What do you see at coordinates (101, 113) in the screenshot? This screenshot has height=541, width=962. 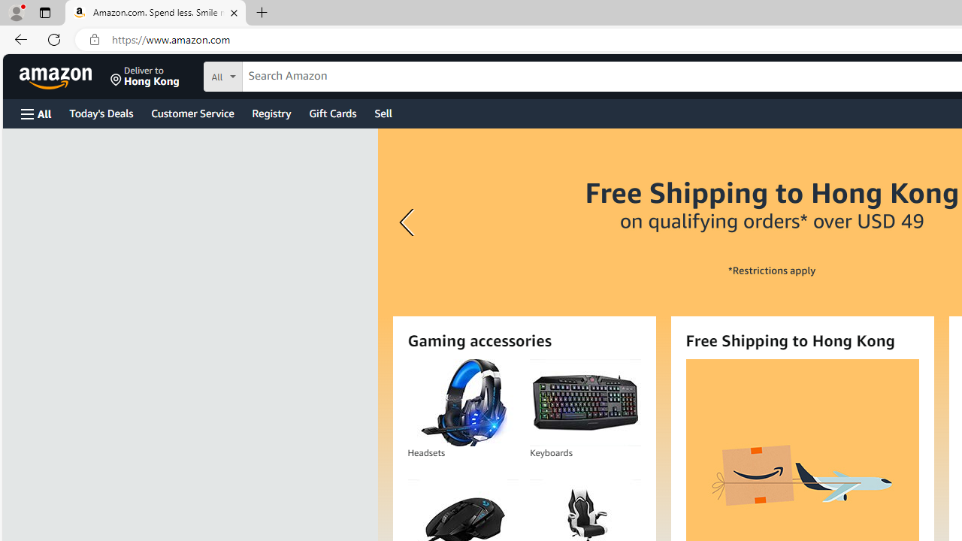 I see `Today's Deals` at bounding box center [101, 113].